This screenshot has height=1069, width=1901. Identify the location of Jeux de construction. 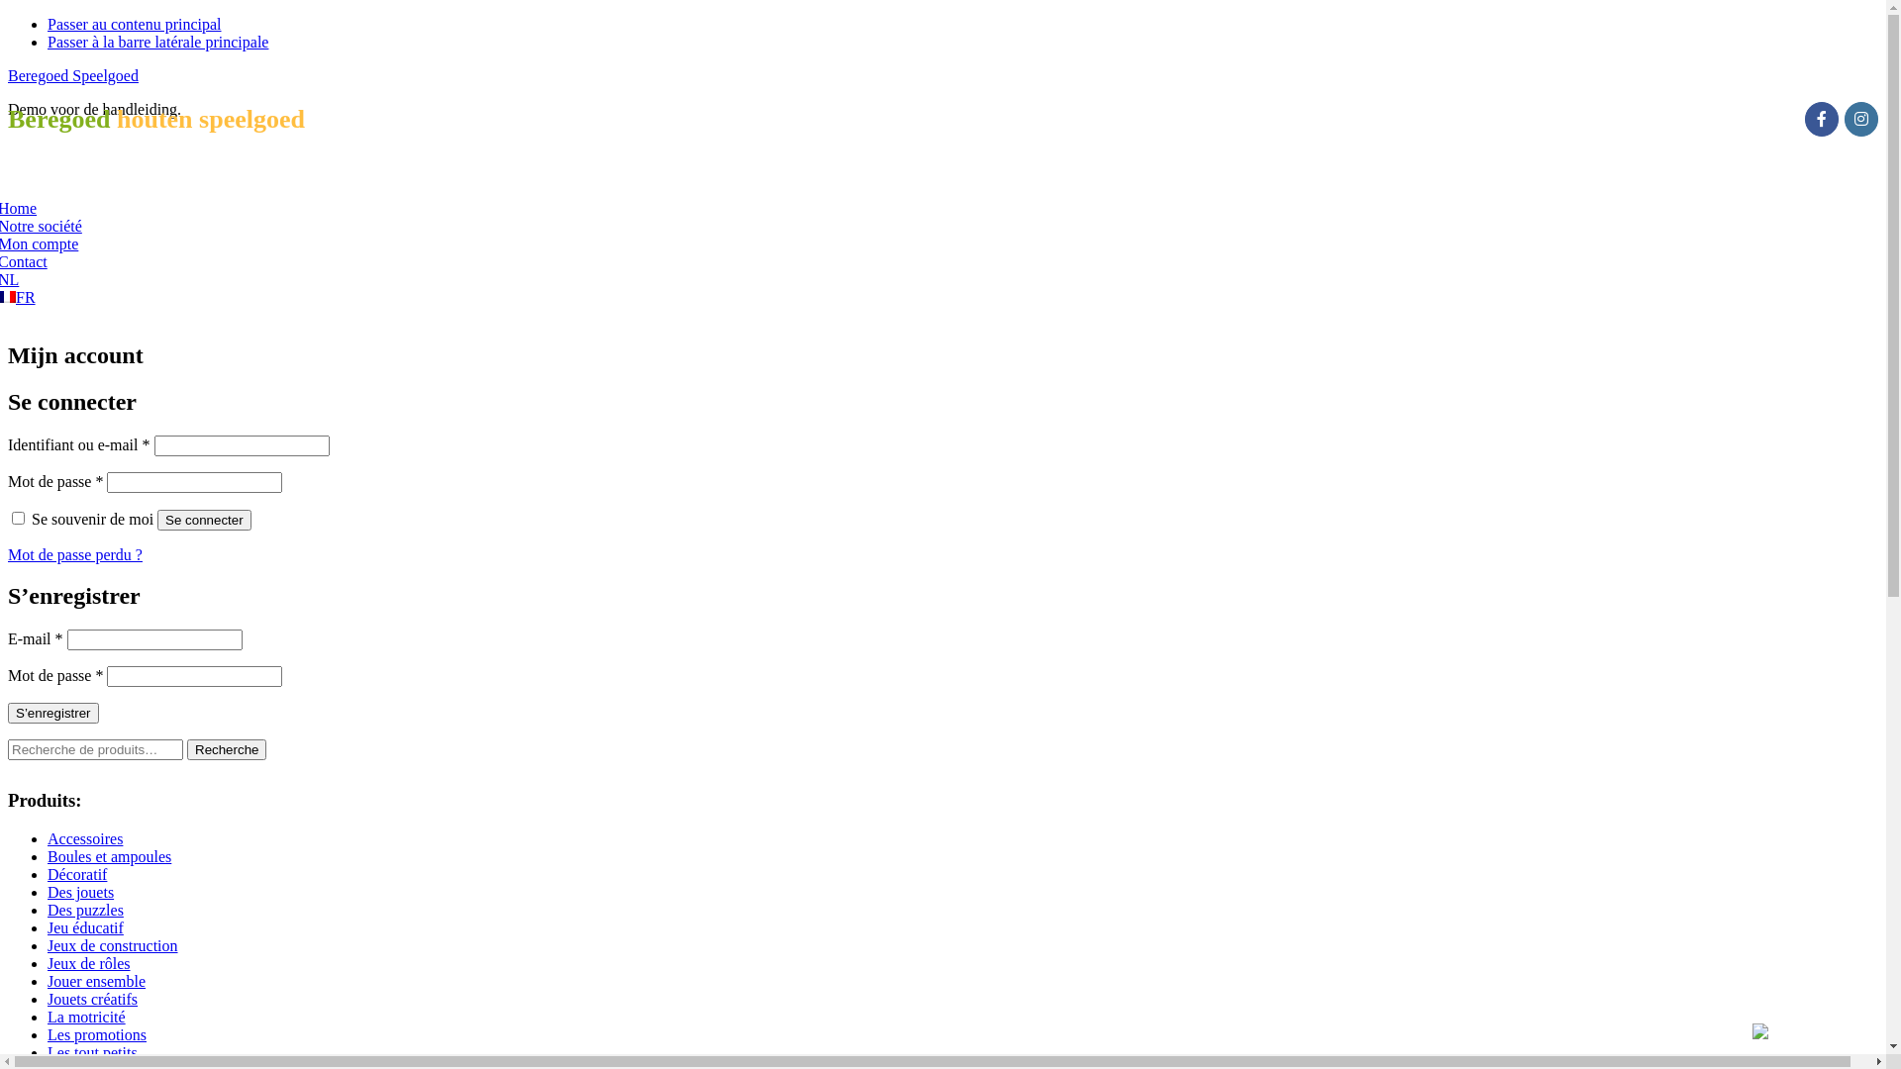
(113, 946).